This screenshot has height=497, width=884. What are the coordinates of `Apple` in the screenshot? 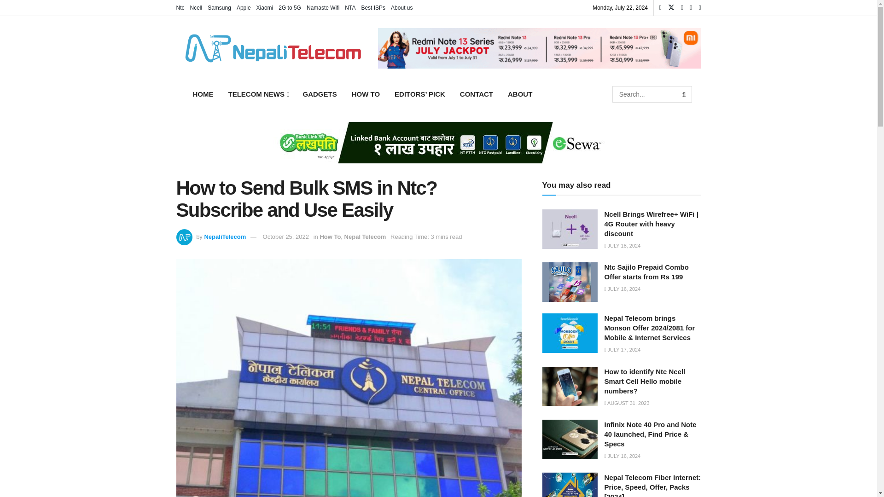 It's located at (244, 7).